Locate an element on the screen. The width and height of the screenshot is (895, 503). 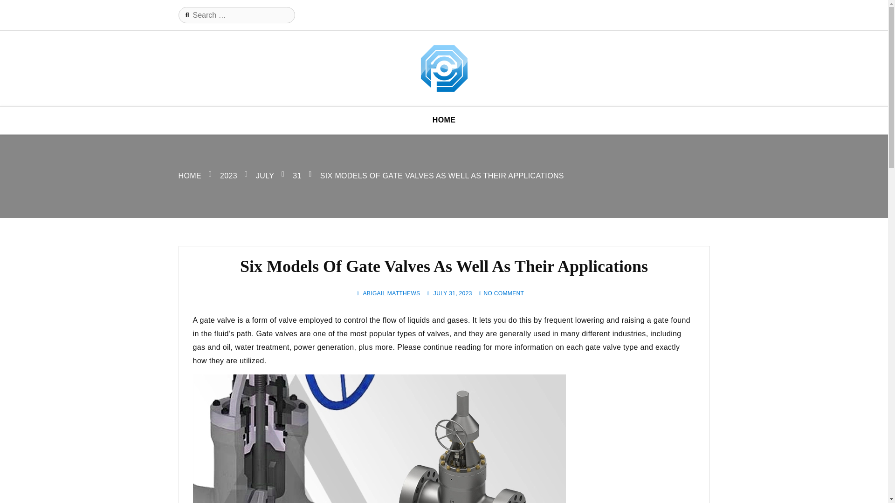
ABIGAIL MATTHEWS is located at coordinates (391, 293).